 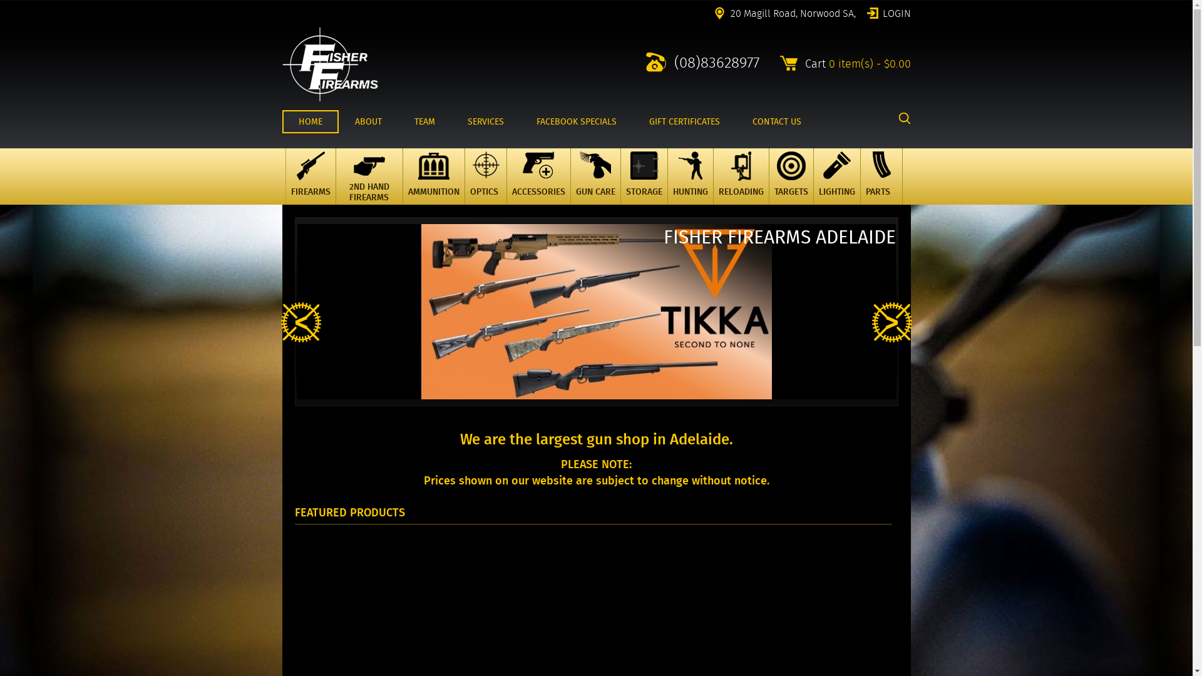 I want to click on HOME, so click(x=310, y=121).